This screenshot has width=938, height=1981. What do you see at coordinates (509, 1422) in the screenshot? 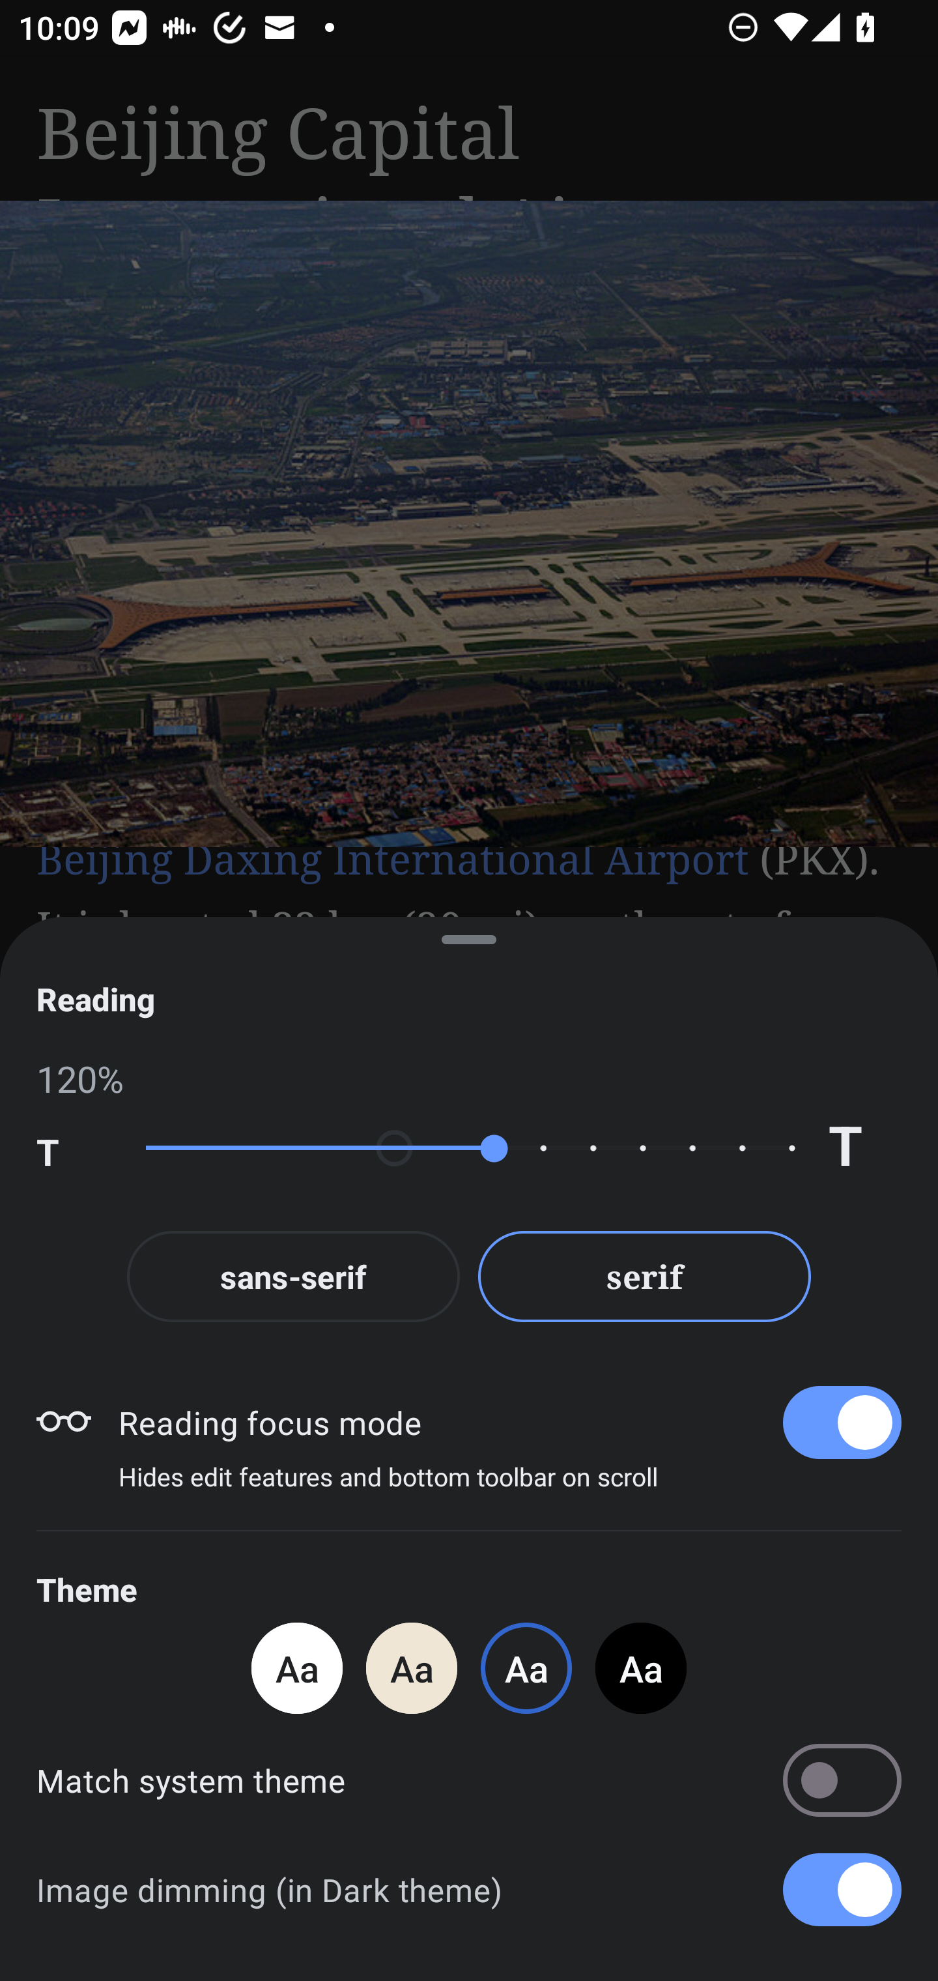
I see `Reading focus mode` at bounding box center [509, 1422].